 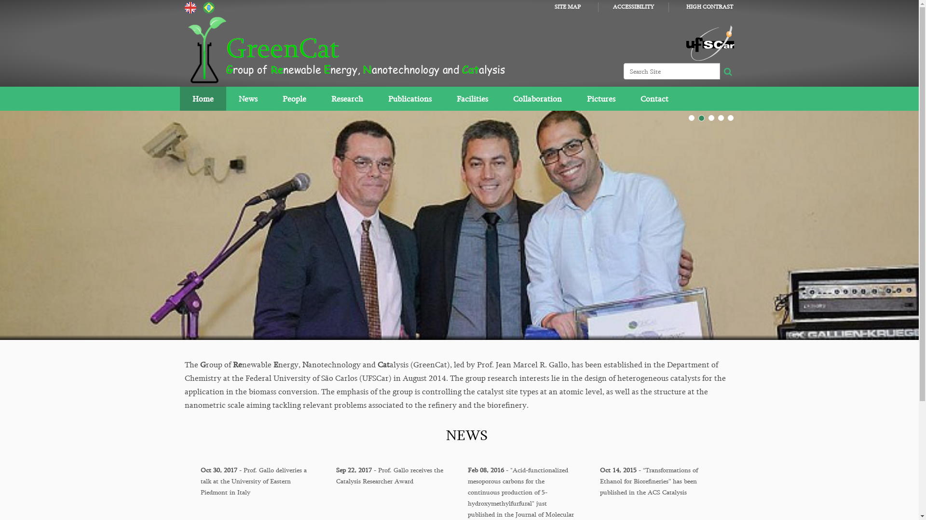 I want to click on Group of Renewable Energy, Nanotechnology and Catalysis, so click(x=348, y=50).